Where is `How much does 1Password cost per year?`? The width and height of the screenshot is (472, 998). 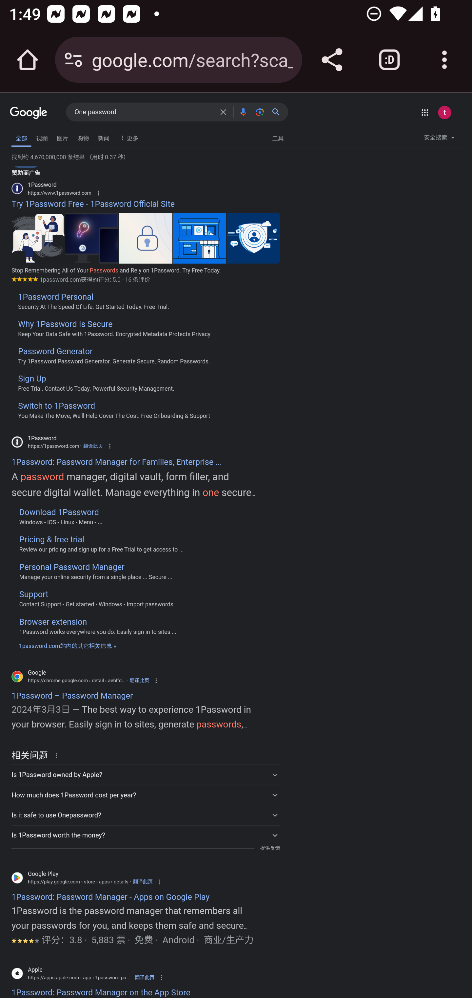
How much does 1Password cost per year? is located at coordinates (146, 795).